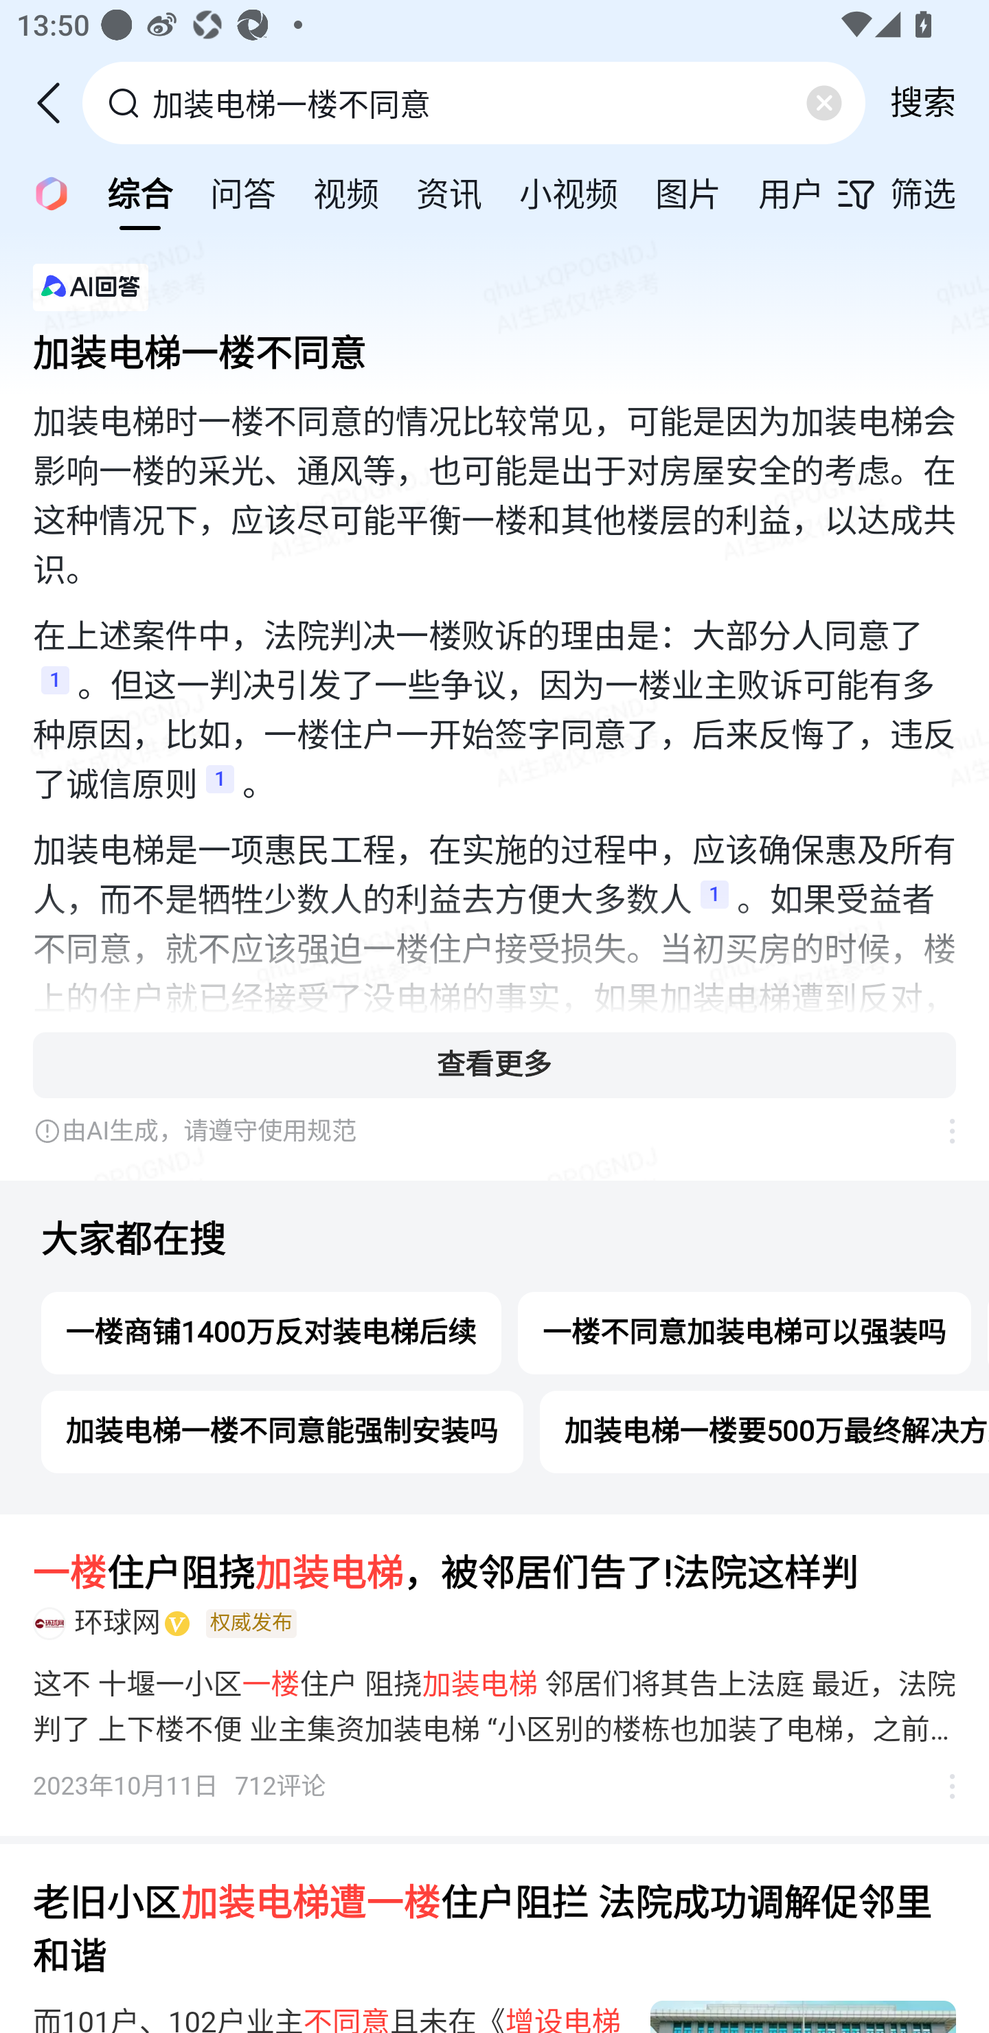 This screenshot has height=2033, width=989. I want to click on 资讯, so click(448, 192).